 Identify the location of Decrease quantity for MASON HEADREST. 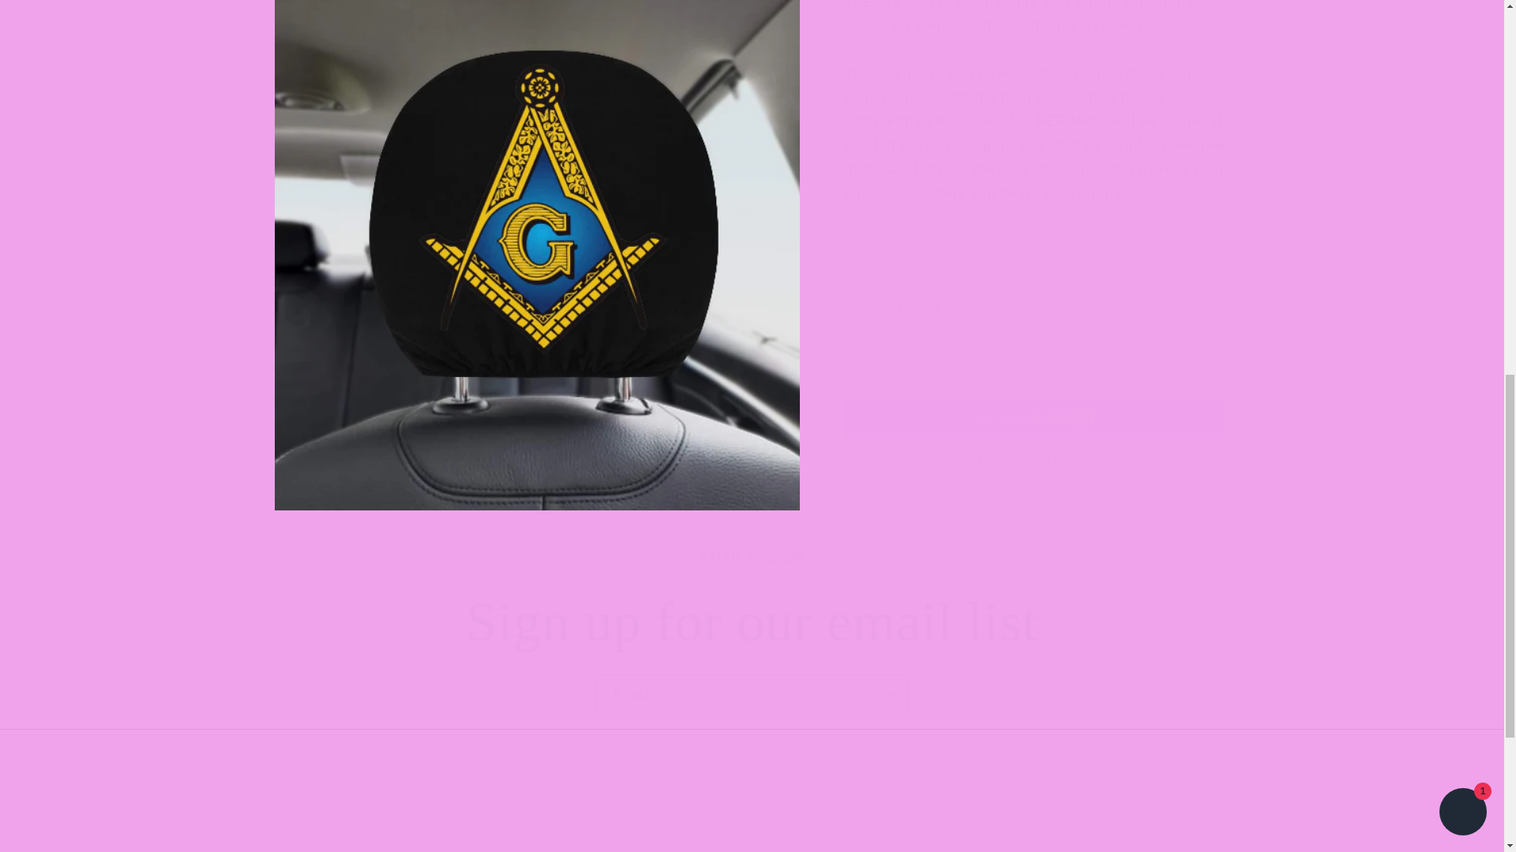
(861, 293).